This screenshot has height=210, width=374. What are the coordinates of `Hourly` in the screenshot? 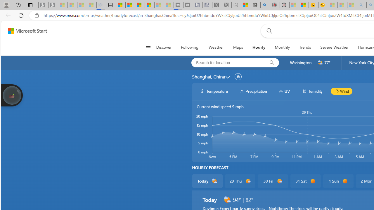 It's located at (259, 47).